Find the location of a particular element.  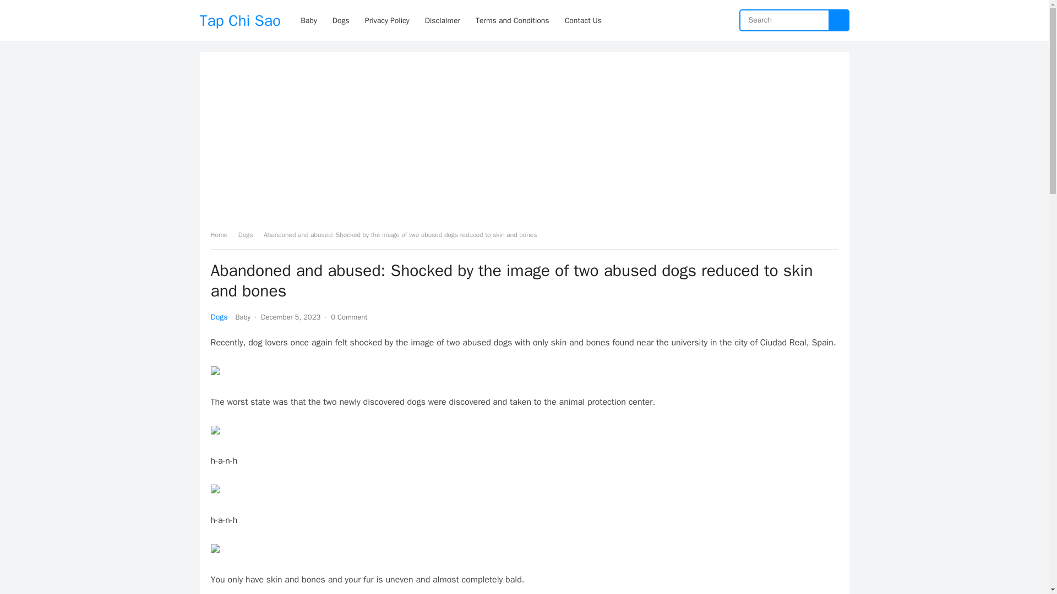

Dogs is located at coordinates (250, 235).